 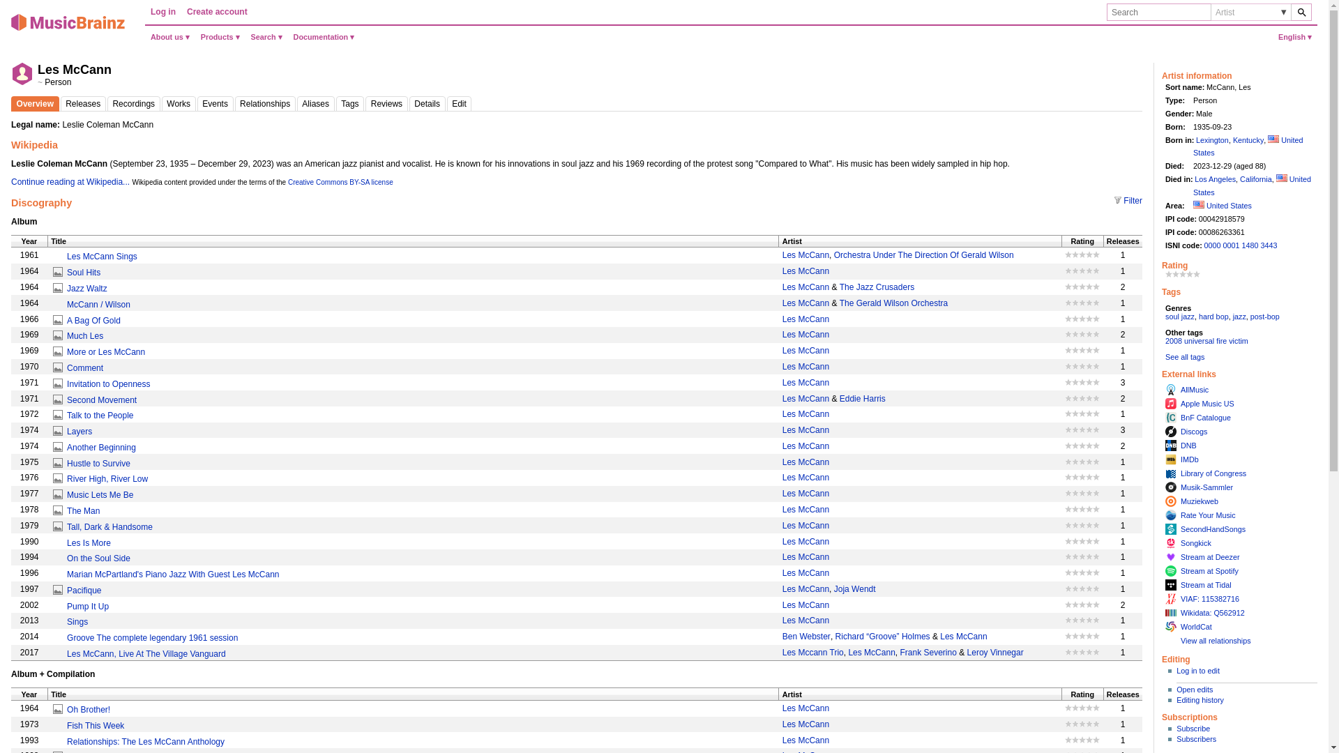 I want to click on McCann, Les, so click(x=82, y=103).